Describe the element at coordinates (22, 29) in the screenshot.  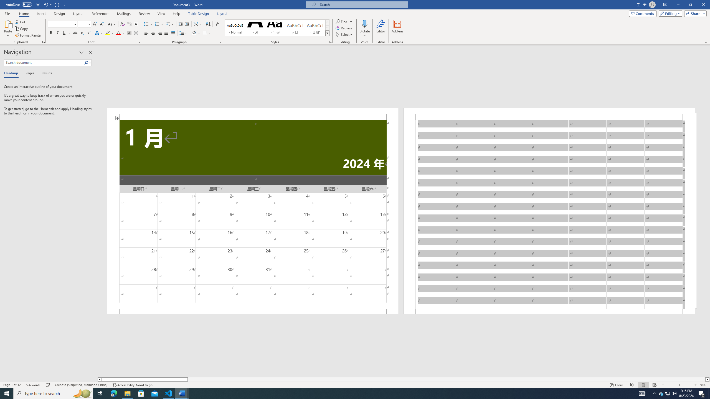
I see `Copy` at that location.